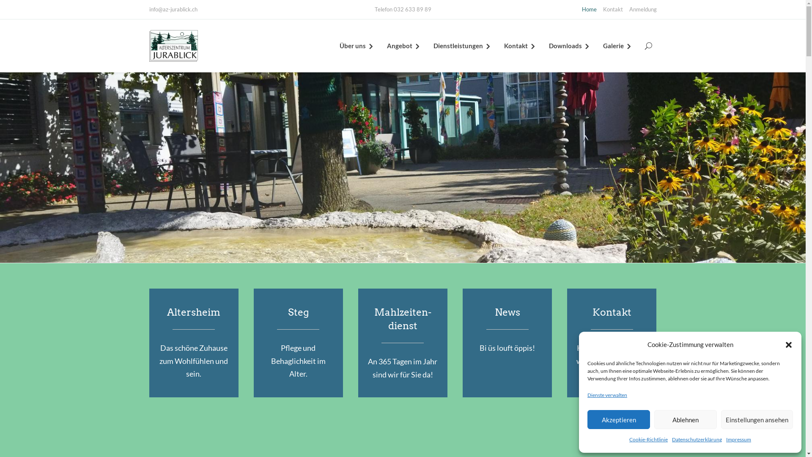 Image resolution: width=812 pixels, height=457 pixels. What do you see at coordinates (570, 46) in the screenshot?
I see `Downloads` at bounding box center [570, 46].